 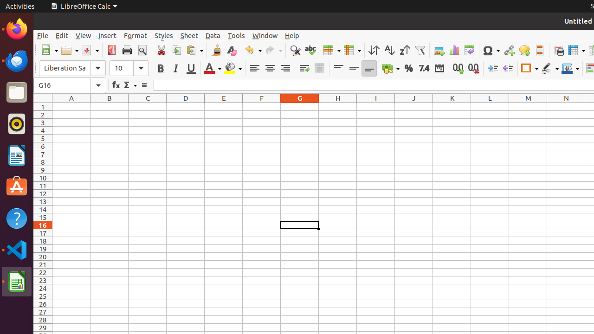 I want to click on Clear, so click(x=231, y=50).